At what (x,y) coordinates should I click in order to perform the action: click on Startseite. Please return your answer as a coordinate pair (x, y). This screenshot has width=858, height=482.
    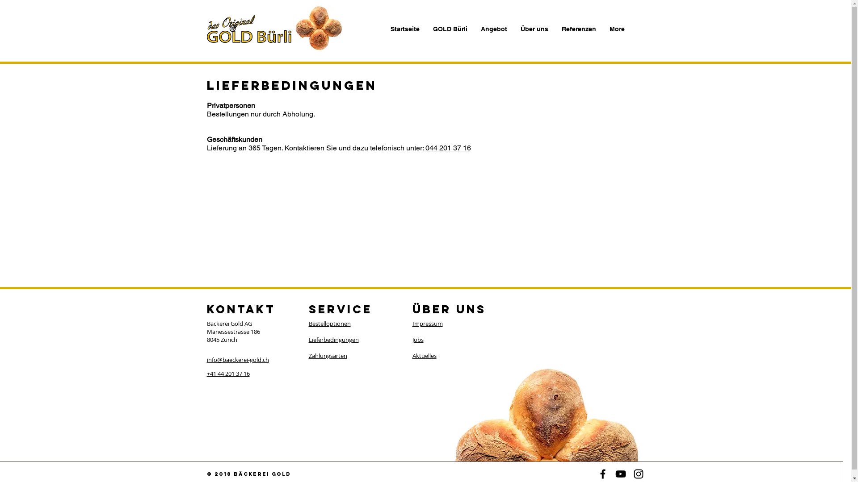
    Looking at the image, I should click on (405, 29).